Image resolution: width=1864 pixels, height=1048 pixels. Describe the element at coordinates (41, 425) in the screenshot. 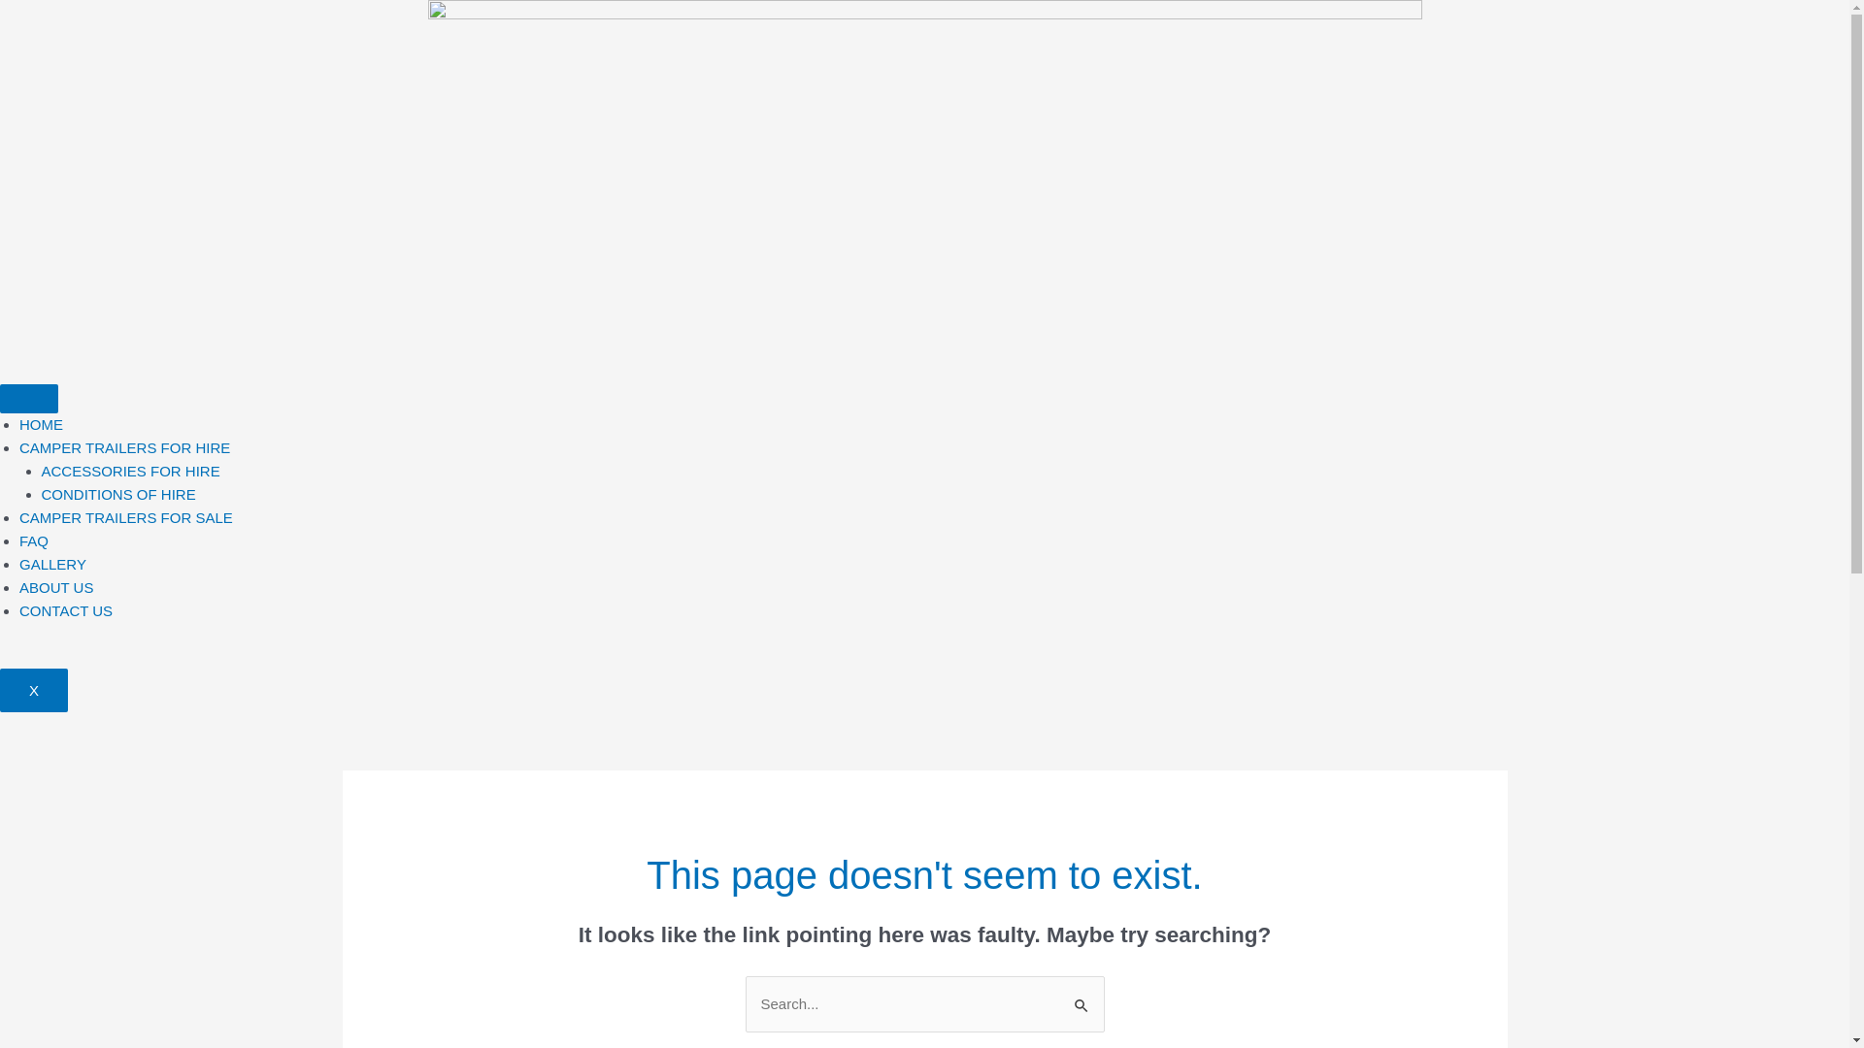

I see `HOME` at that location.